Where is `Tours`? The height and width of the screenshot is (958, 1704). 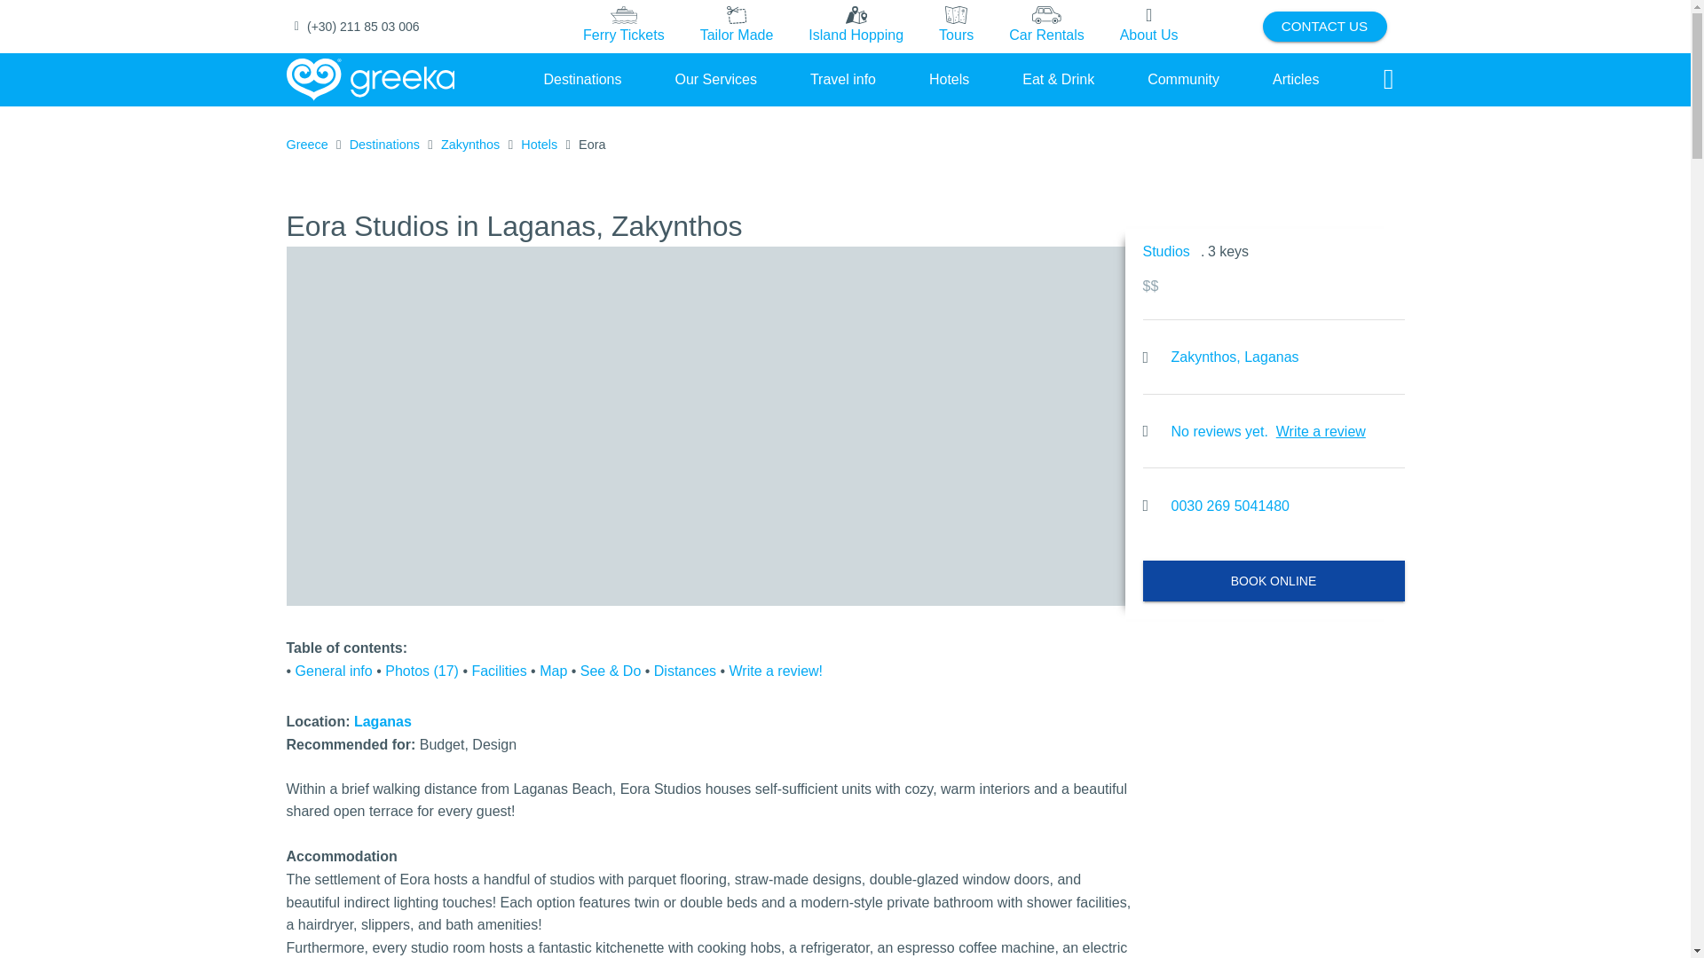
Tours is located at coordinates (957, 27).